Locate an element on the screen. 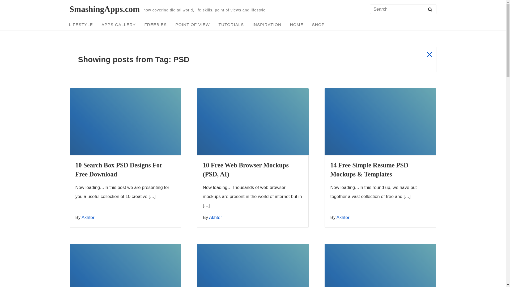  LIFESTYLE is located at coordinates (81, 24).